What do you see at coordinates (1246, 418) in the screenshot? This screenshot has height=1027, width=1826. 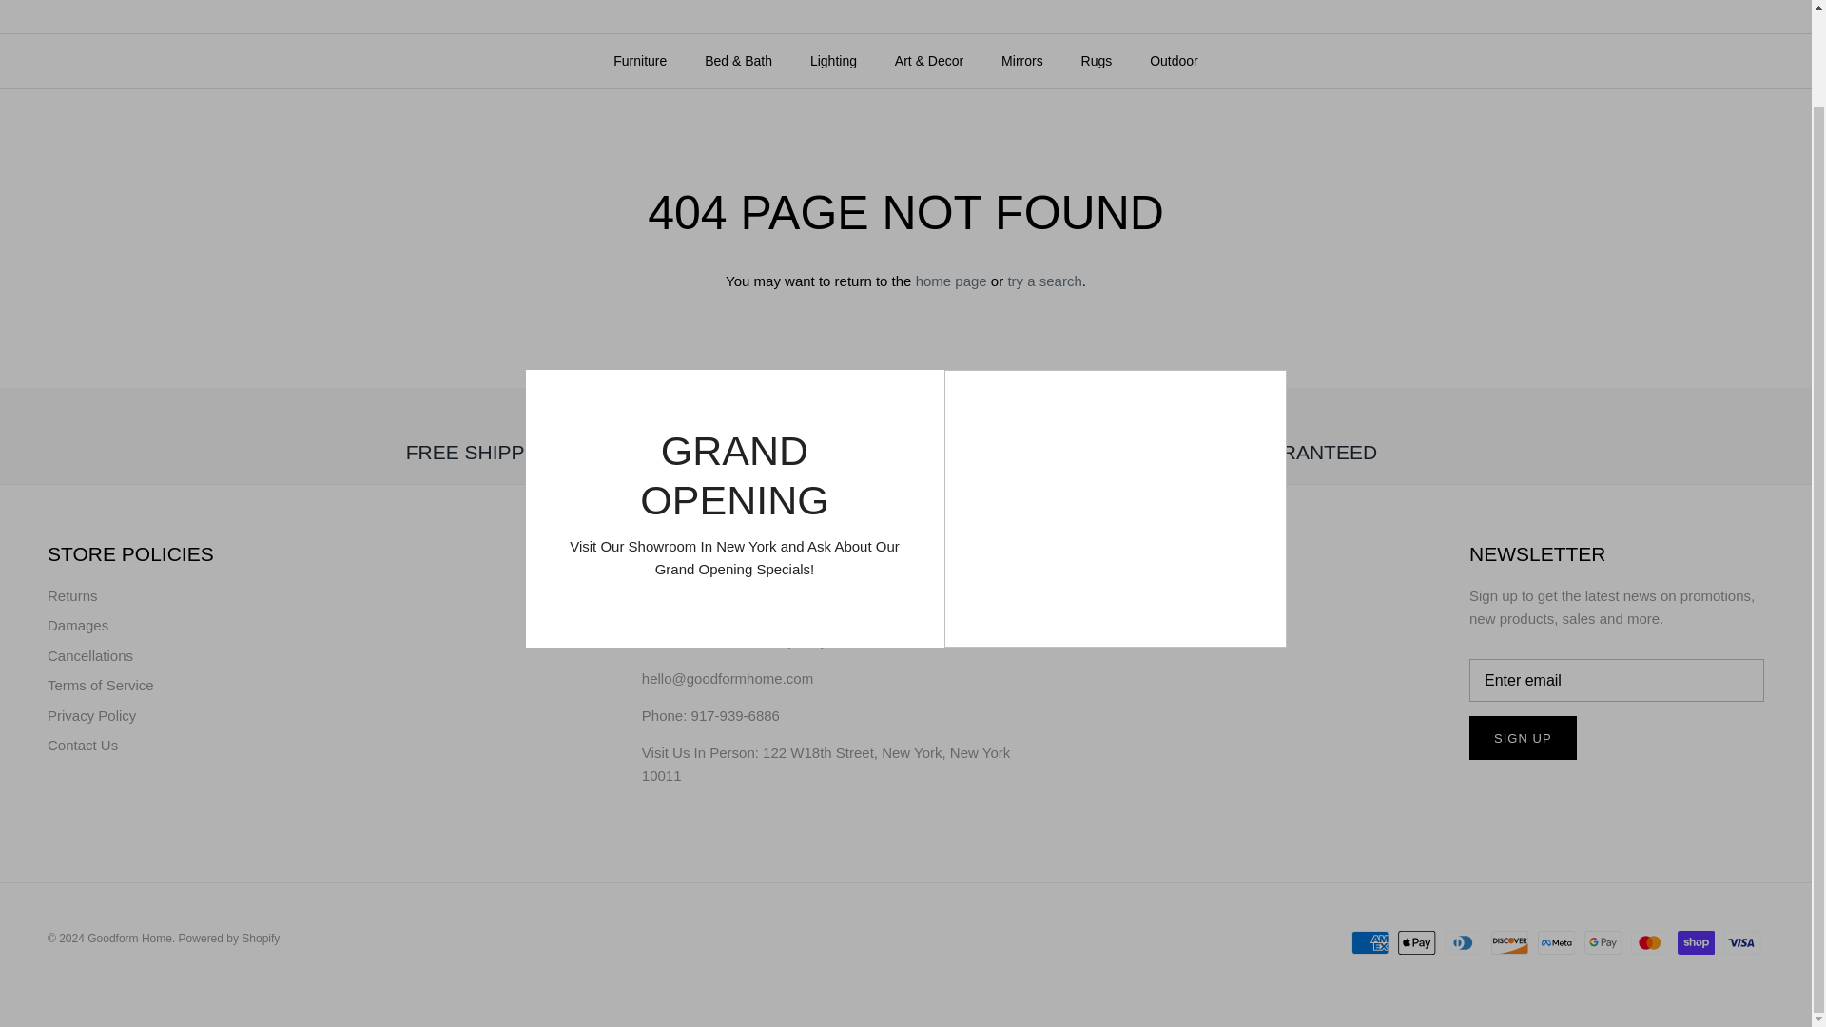 I see `Label` at bounding box center [1246, 418].